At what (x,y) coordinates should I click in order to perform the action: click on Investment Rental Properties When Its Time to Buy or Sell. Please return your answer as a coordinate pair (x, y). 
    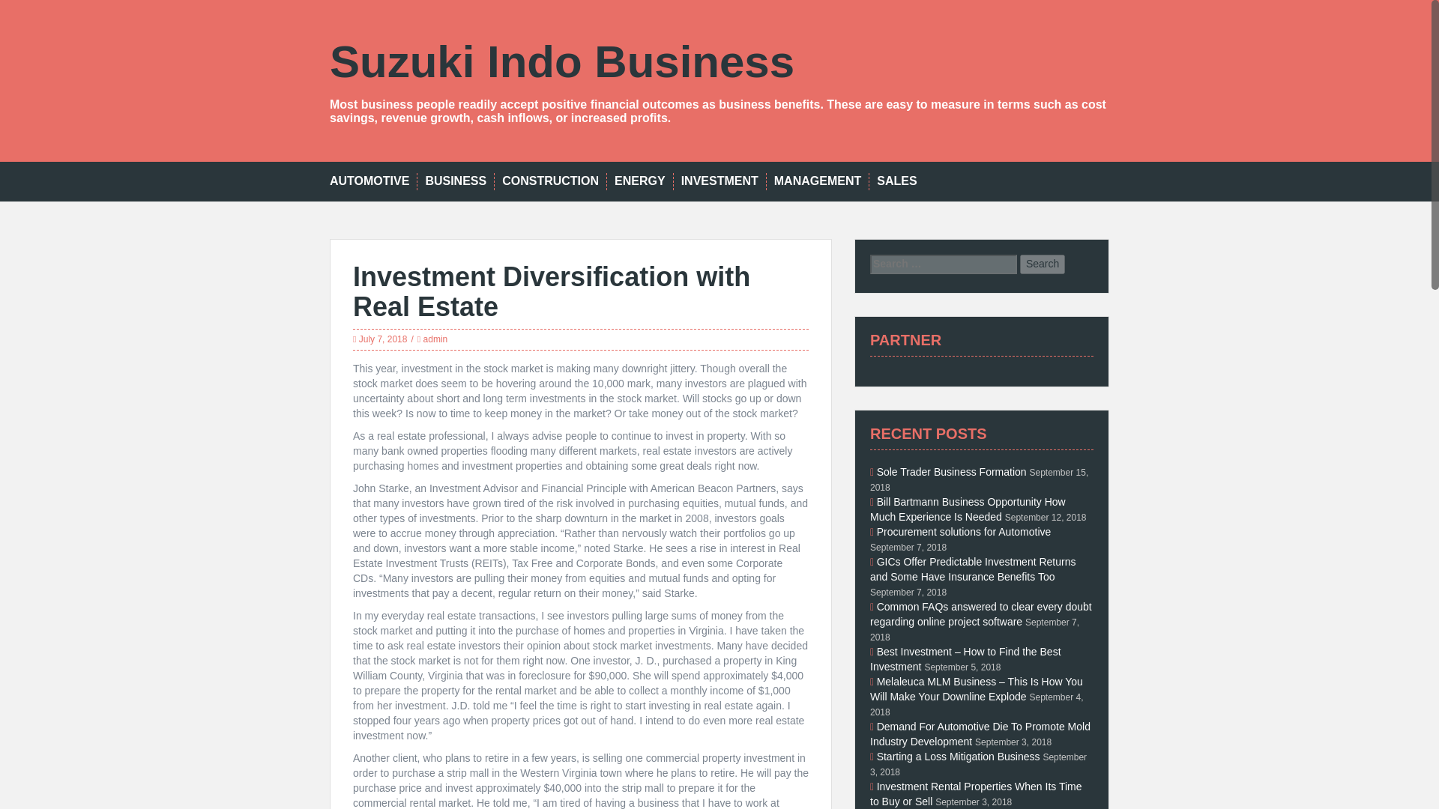
    Looking at the image, I should click on (976, 794).